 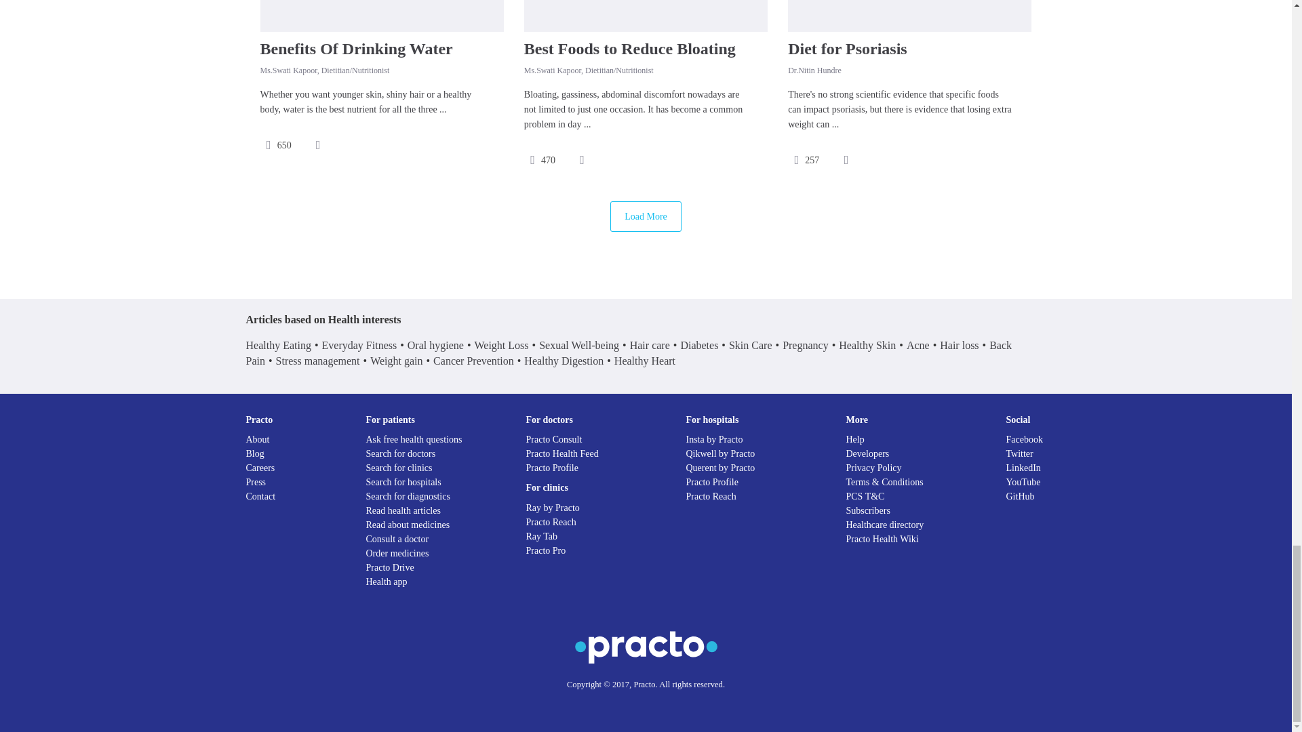 What do you see at coordinates (401, 454) in the screenshot?
I see `Search for doctors` at bounding box center [401, 454].